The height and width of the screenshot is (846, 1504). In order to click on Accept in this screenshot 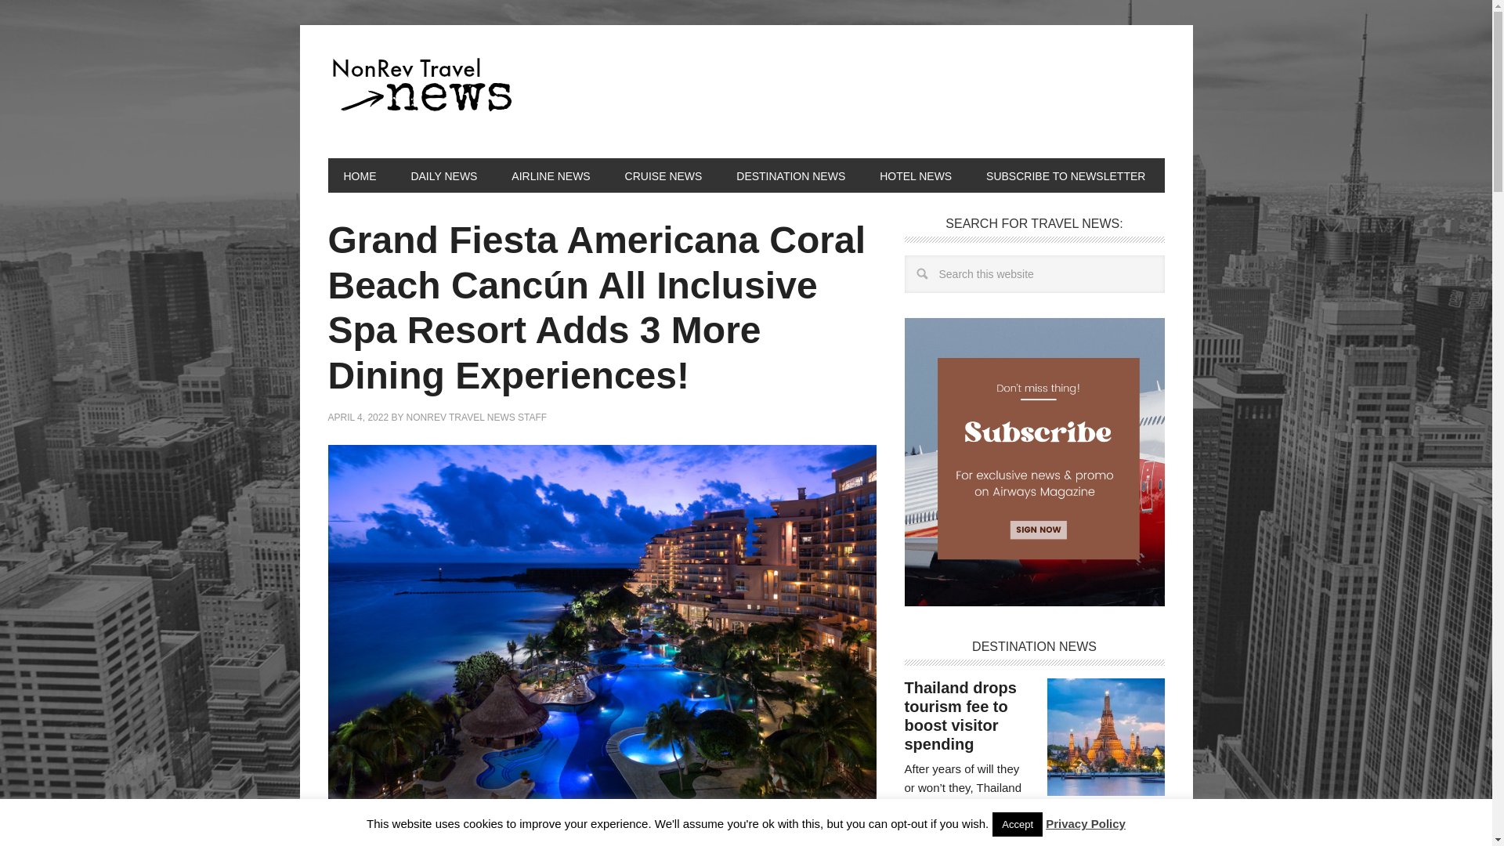, I will do `click(1017, 824)`.